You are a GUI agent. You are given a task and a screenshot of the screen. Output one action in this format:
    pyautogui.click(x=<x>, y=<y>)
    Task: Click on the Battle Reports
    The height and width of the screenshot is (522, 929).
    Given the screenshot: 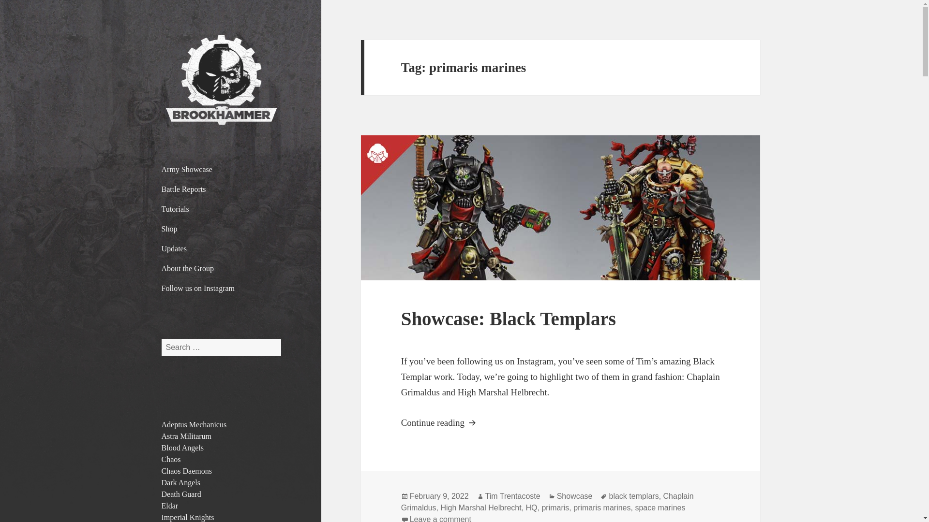 What is the action you would take?
    pyautogui.click(x=222, y=189)
    